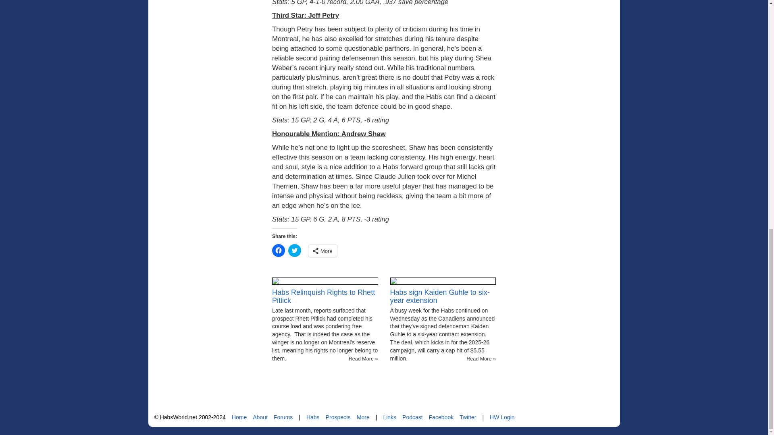 This screenshot has width=774, height=435. I want to click on Prospects, so click(338, 417).